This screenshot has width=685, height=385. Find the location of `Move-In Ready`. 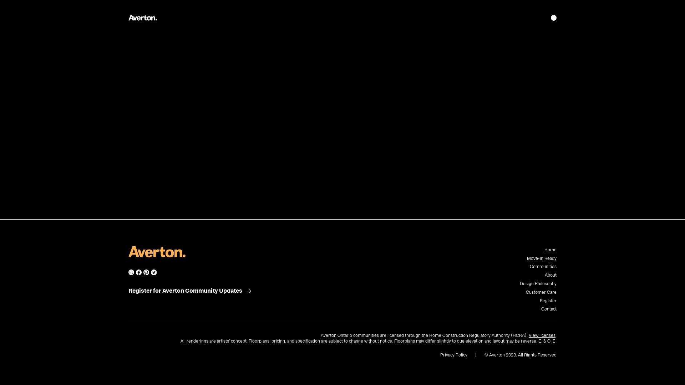

Move-In Ready is located at coordinates (542, 258).